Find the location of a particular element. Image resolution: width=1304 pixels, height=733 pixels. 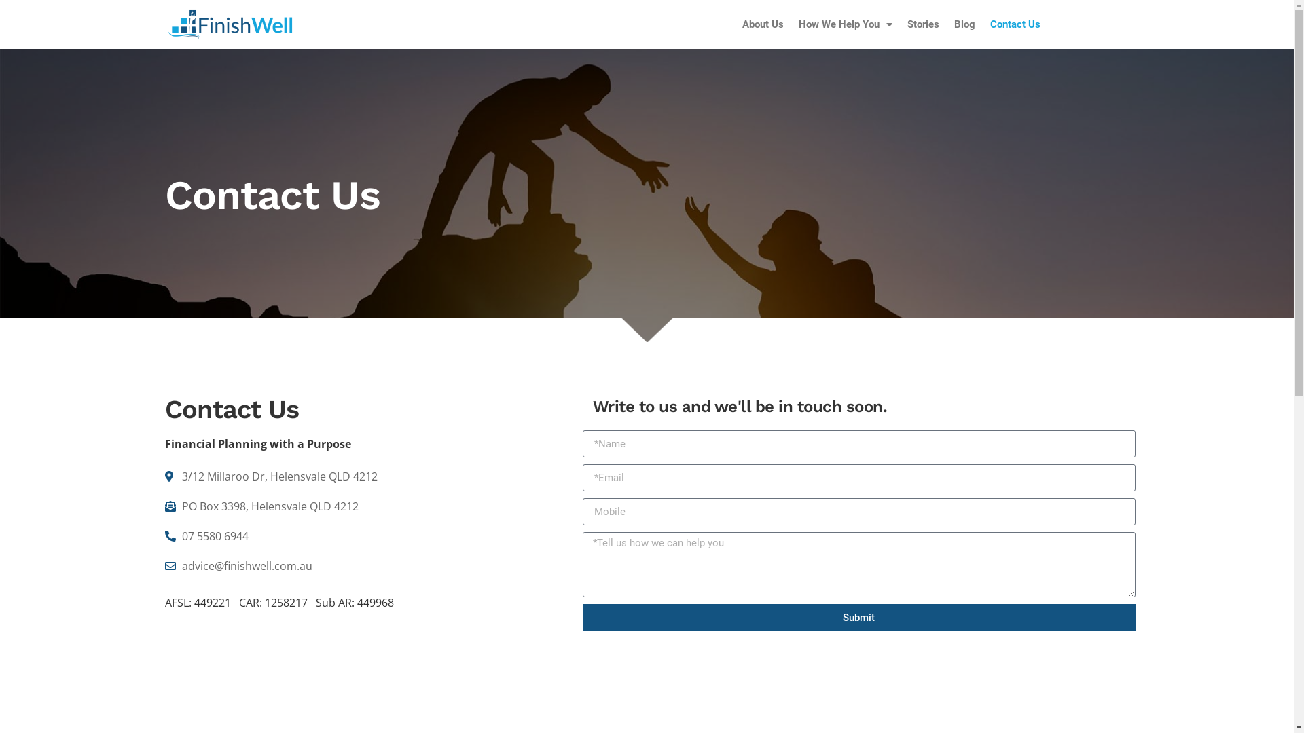

How We Help You is located at coordinates (846, 24).